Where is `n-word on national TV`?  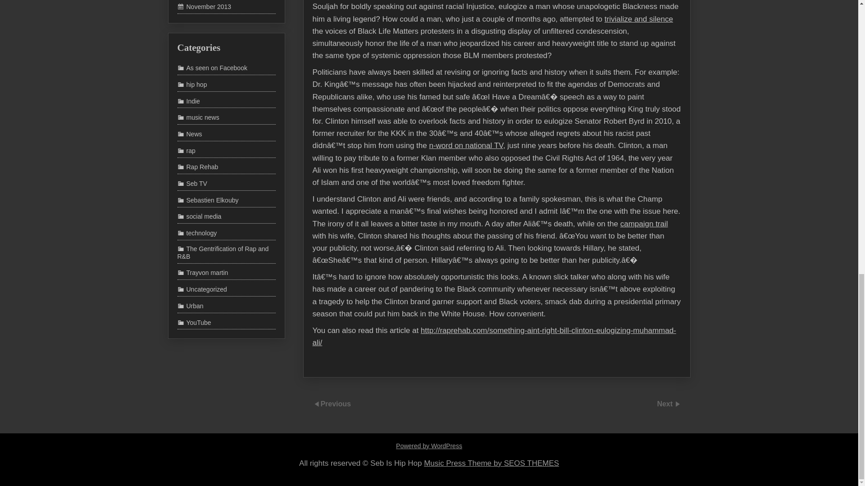
n-word on national TV is located at coordinates (471, 134).